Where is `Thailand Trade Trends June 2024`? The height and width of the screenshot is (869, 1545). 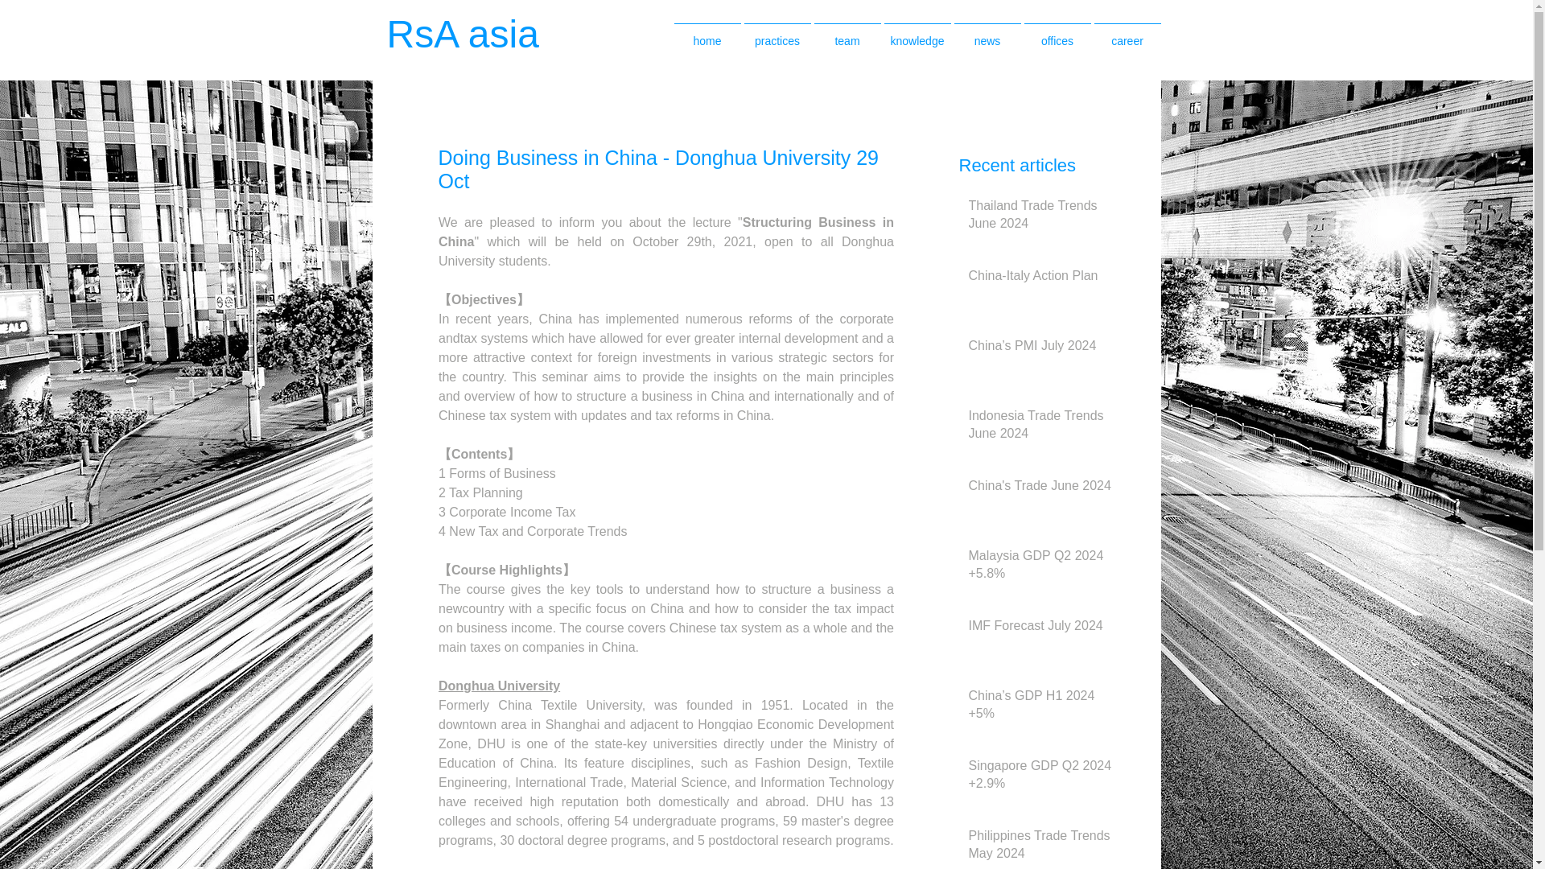 Thailand Trade Trends June 2024 is located at coordinates (1041, 219).